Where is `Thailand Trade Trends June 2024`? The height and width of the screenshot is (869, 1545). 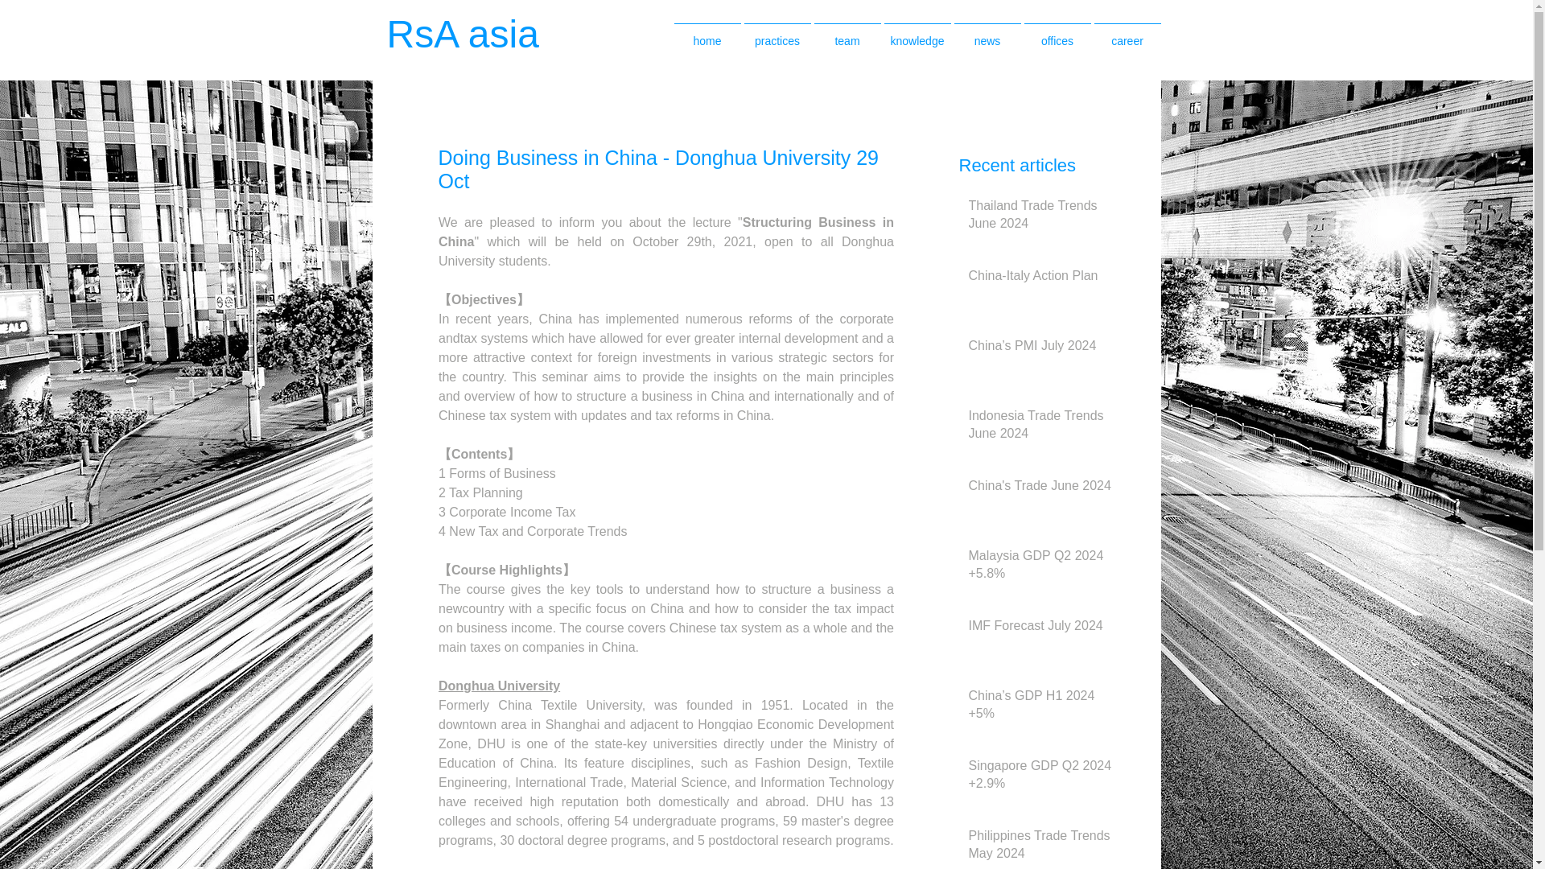 Thailand Trade Trends June 2024 is located at coordinates (1041, 219).